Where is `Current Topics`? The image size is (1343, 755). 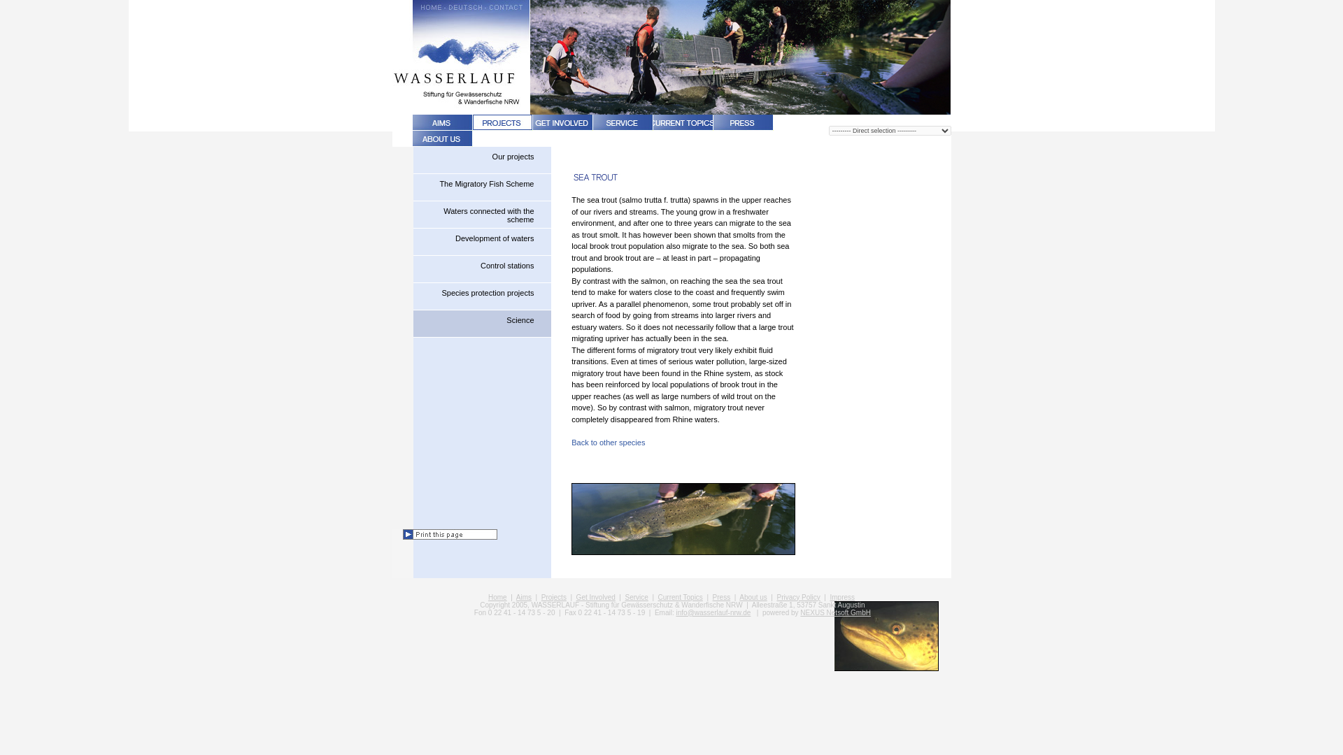 Current Topics is located at coordinates (680, 596).